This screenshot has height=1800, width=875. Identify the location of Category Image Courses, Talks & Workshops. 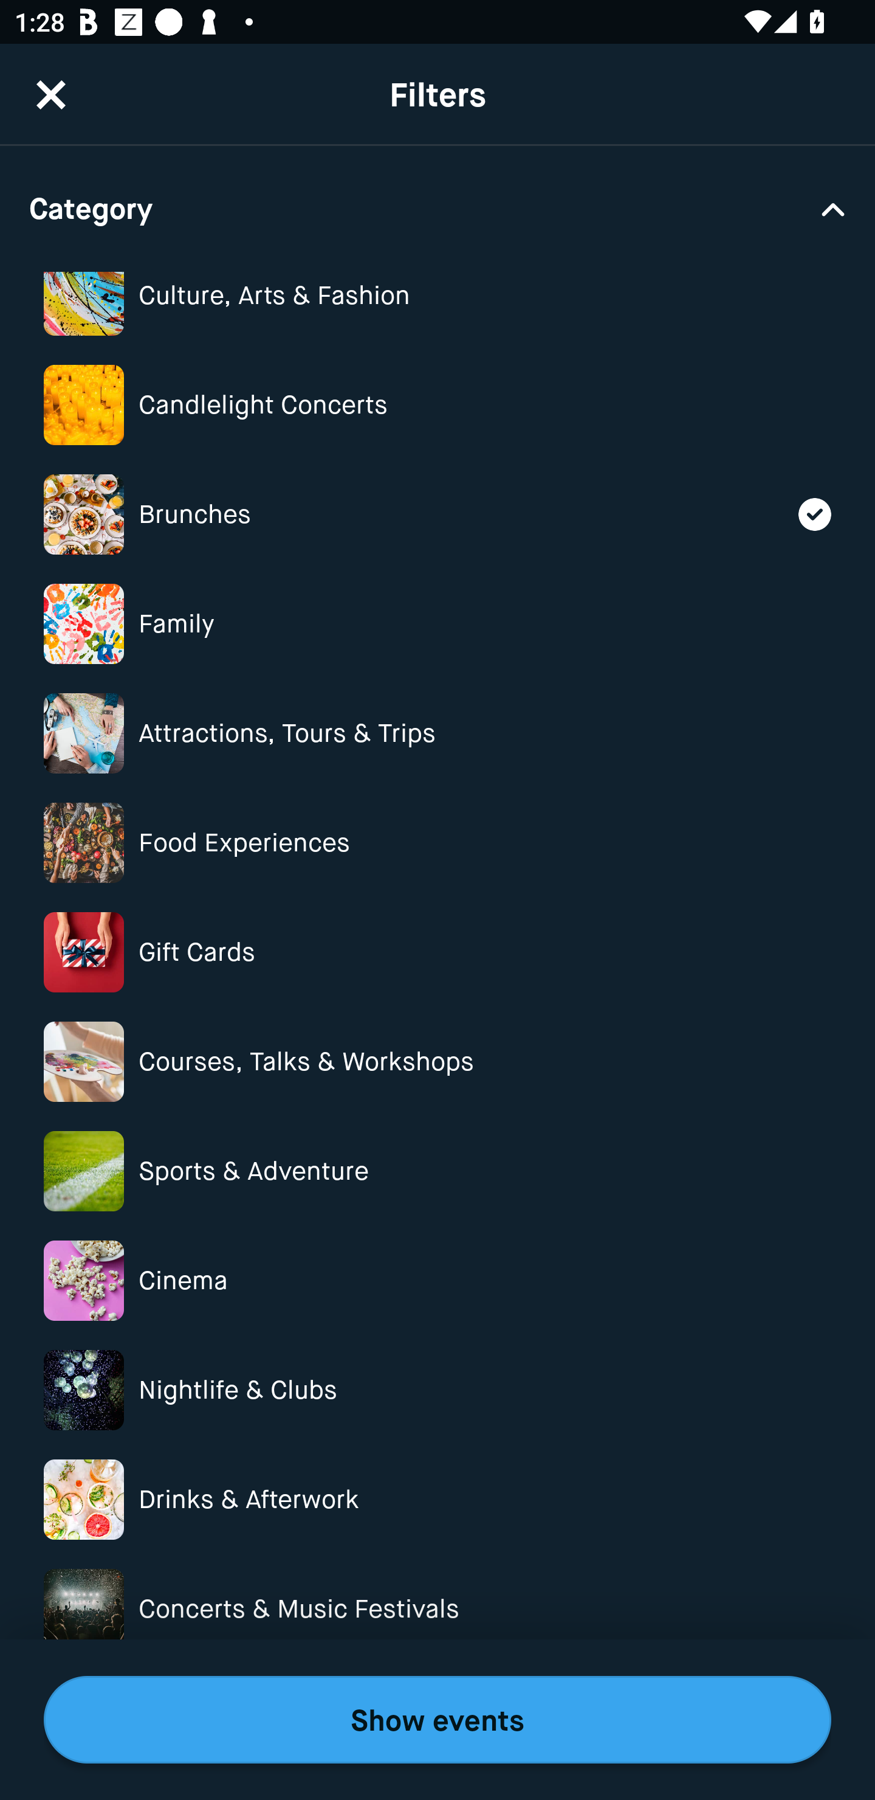
(437, 1062).